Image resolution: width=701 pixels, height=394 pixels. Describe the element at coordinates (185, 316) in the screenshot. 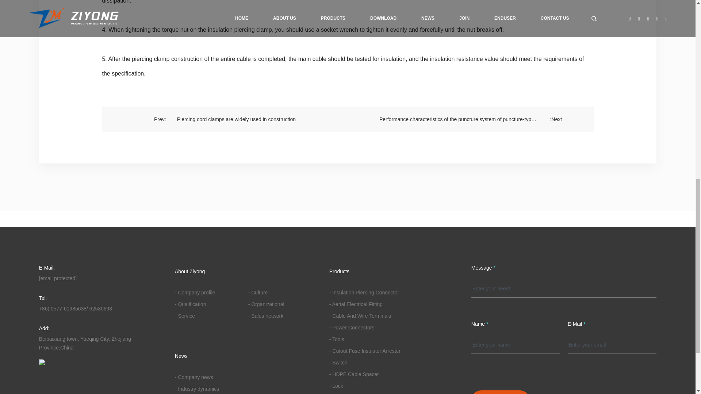

I see `- Service` at that location.